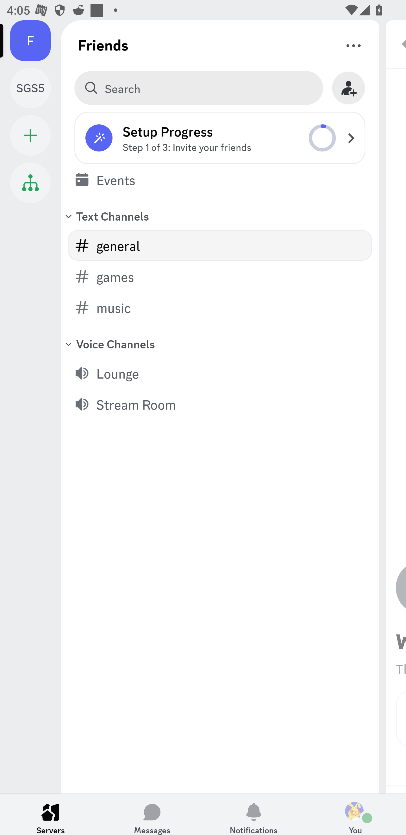 The image size is (406, 835). Describe the element at coordinates (220, 216) in the screenshot. I see `Text Channels` at that location.